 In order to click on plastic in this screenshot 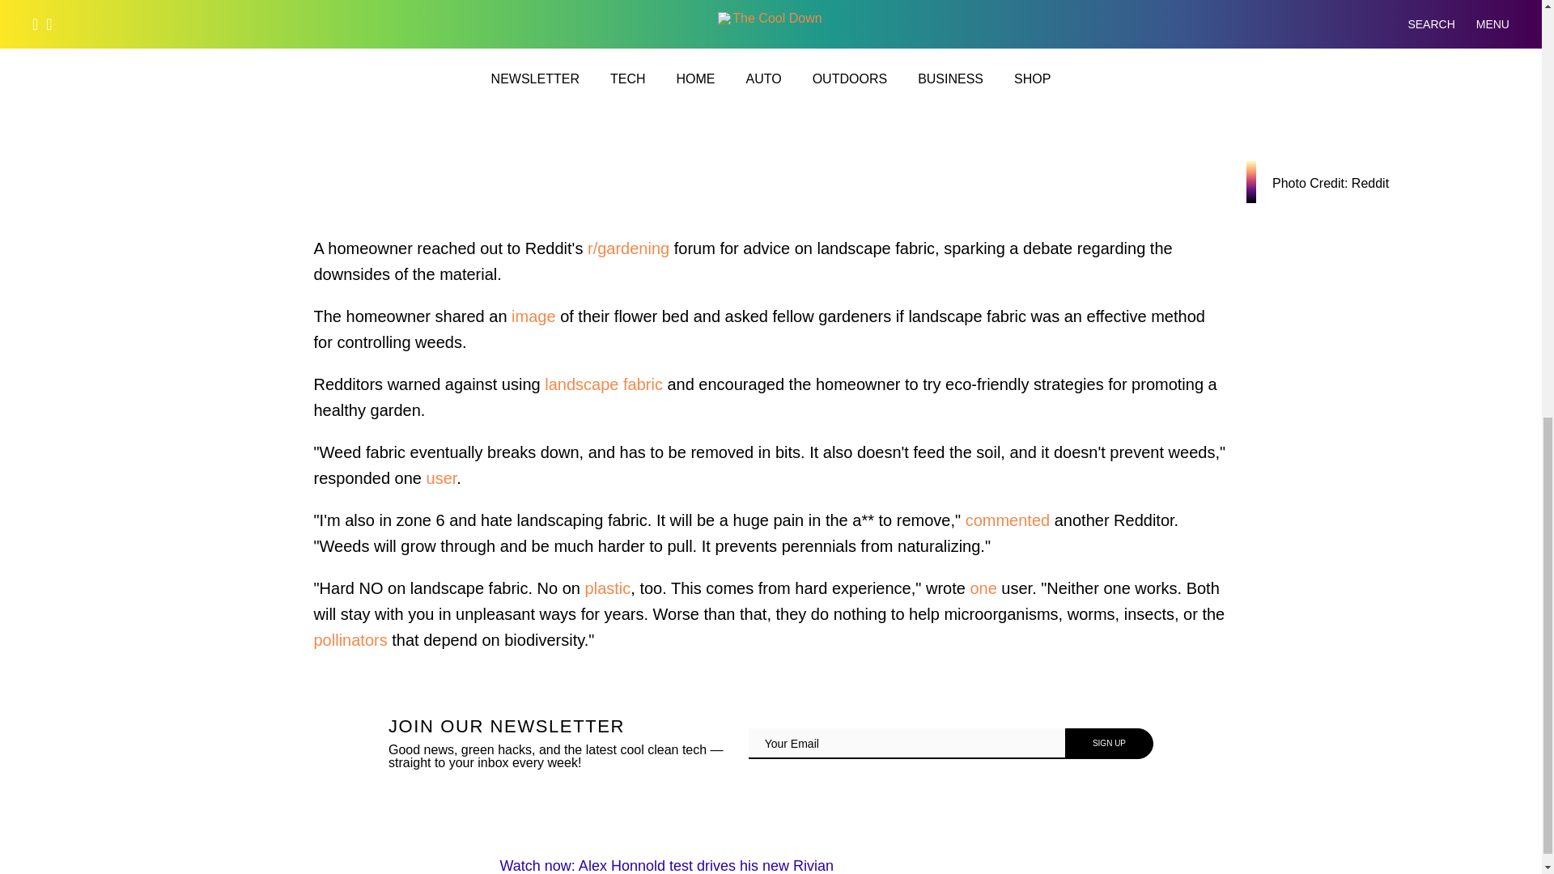, I will do `click(608, 588)`.